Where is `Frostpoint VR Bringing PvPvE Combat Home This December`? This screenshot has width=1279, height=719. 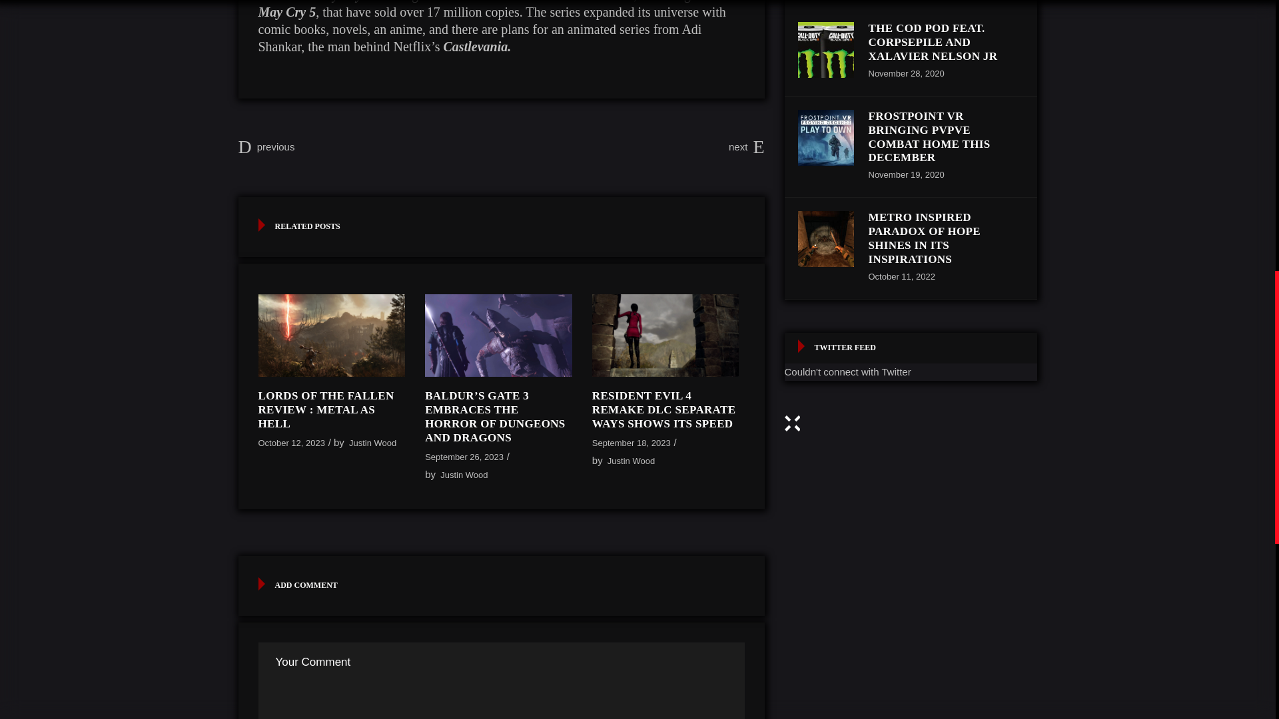
Frostpoint VR Bringing PvPvE Combat Home This December is located at coordinates (929, 137).